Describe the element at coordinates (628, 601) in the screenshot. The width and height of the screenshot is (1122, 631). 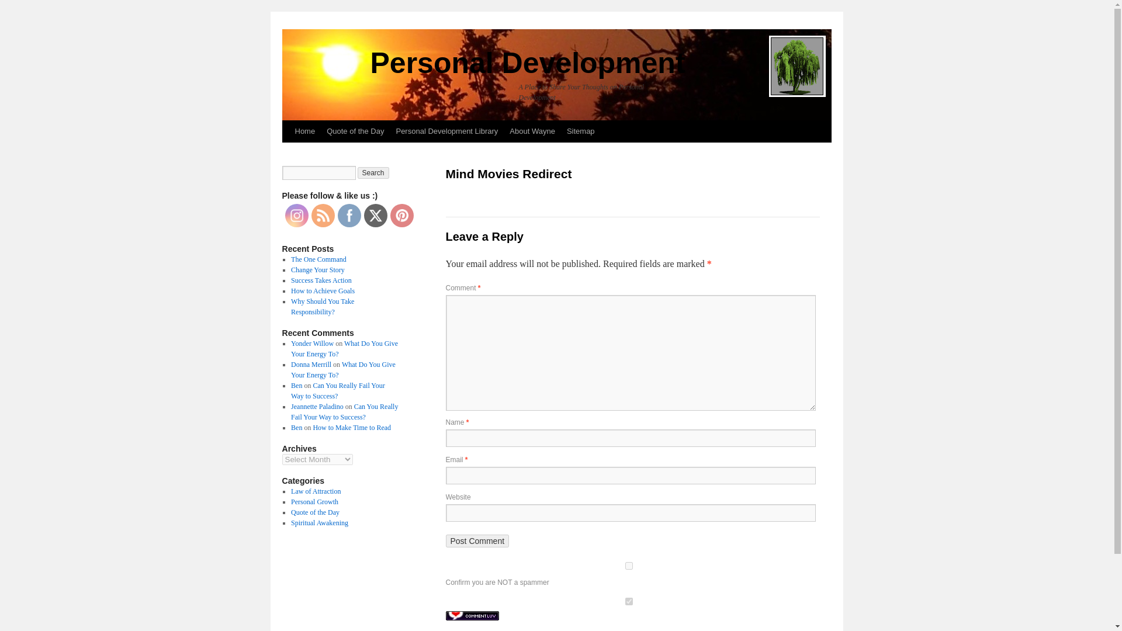
I see `on` at that location.